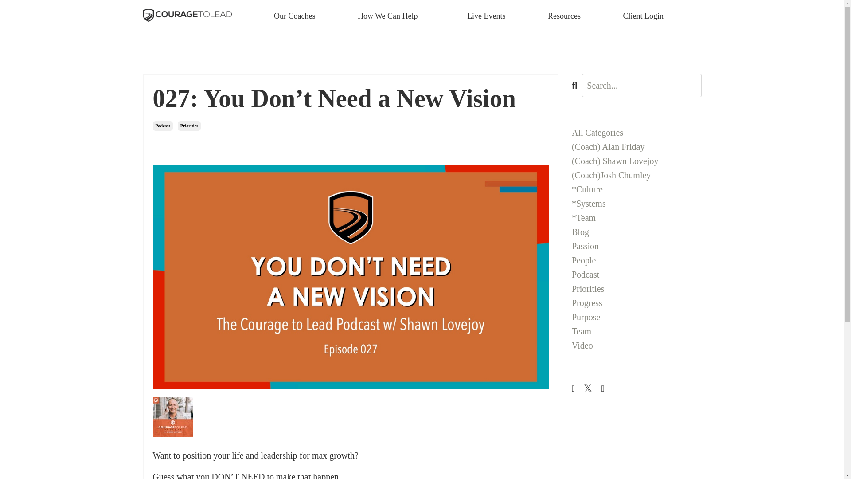  Describe the element at coordinates (391, 16) in the screenshot. I see `How We Can Help` at that location.